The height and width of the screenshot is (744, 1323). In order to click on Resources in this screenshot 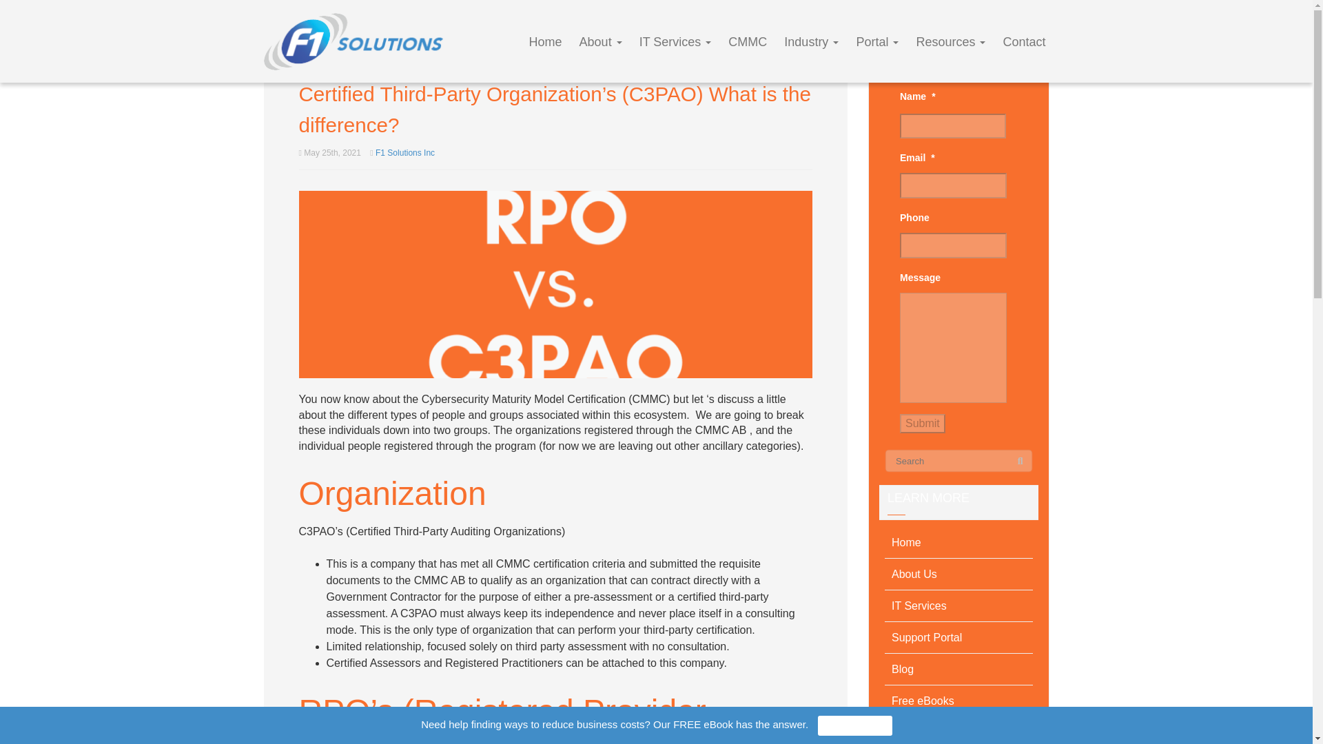, I will do `click(950, 41)`.